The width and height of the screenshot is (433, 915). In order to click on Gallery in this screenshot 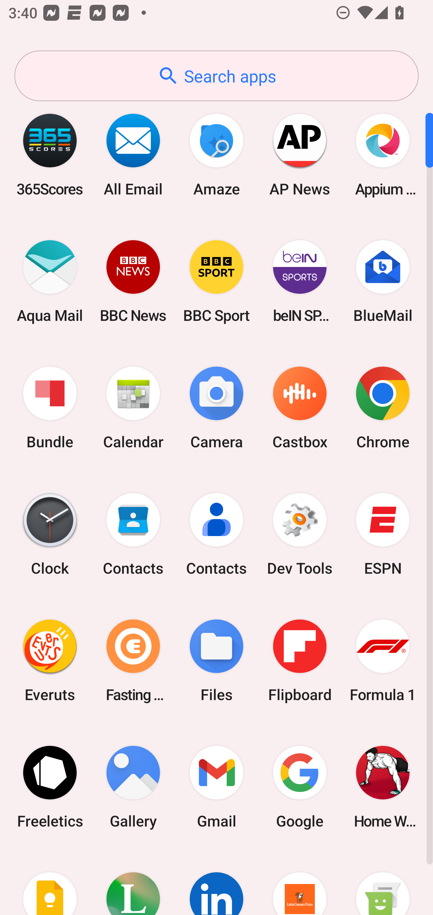, I will do `click(133, 787)`.